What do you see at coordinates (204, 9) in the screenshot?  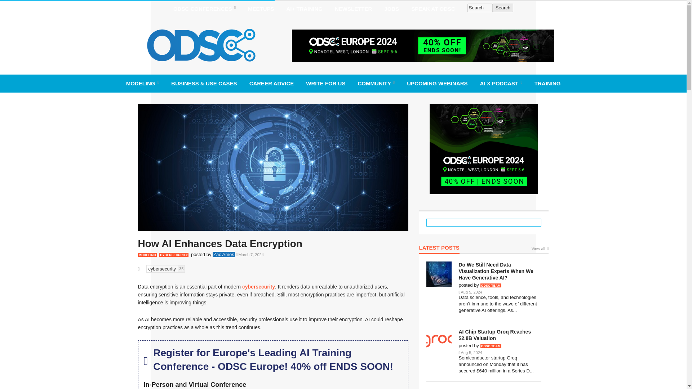 I see `ODSC CONFERENCES` at bounding box center [204, 9].